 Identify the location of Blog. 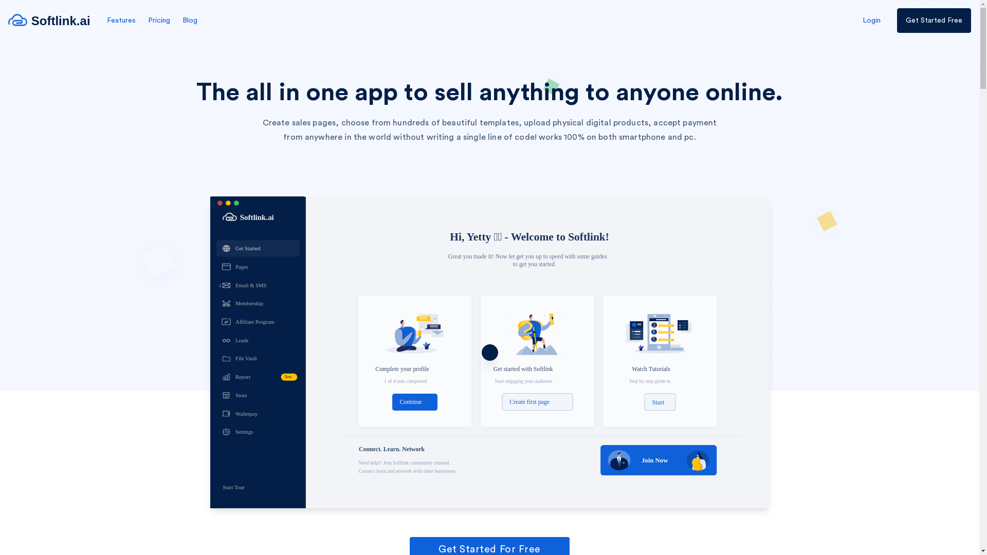
(190, 21).